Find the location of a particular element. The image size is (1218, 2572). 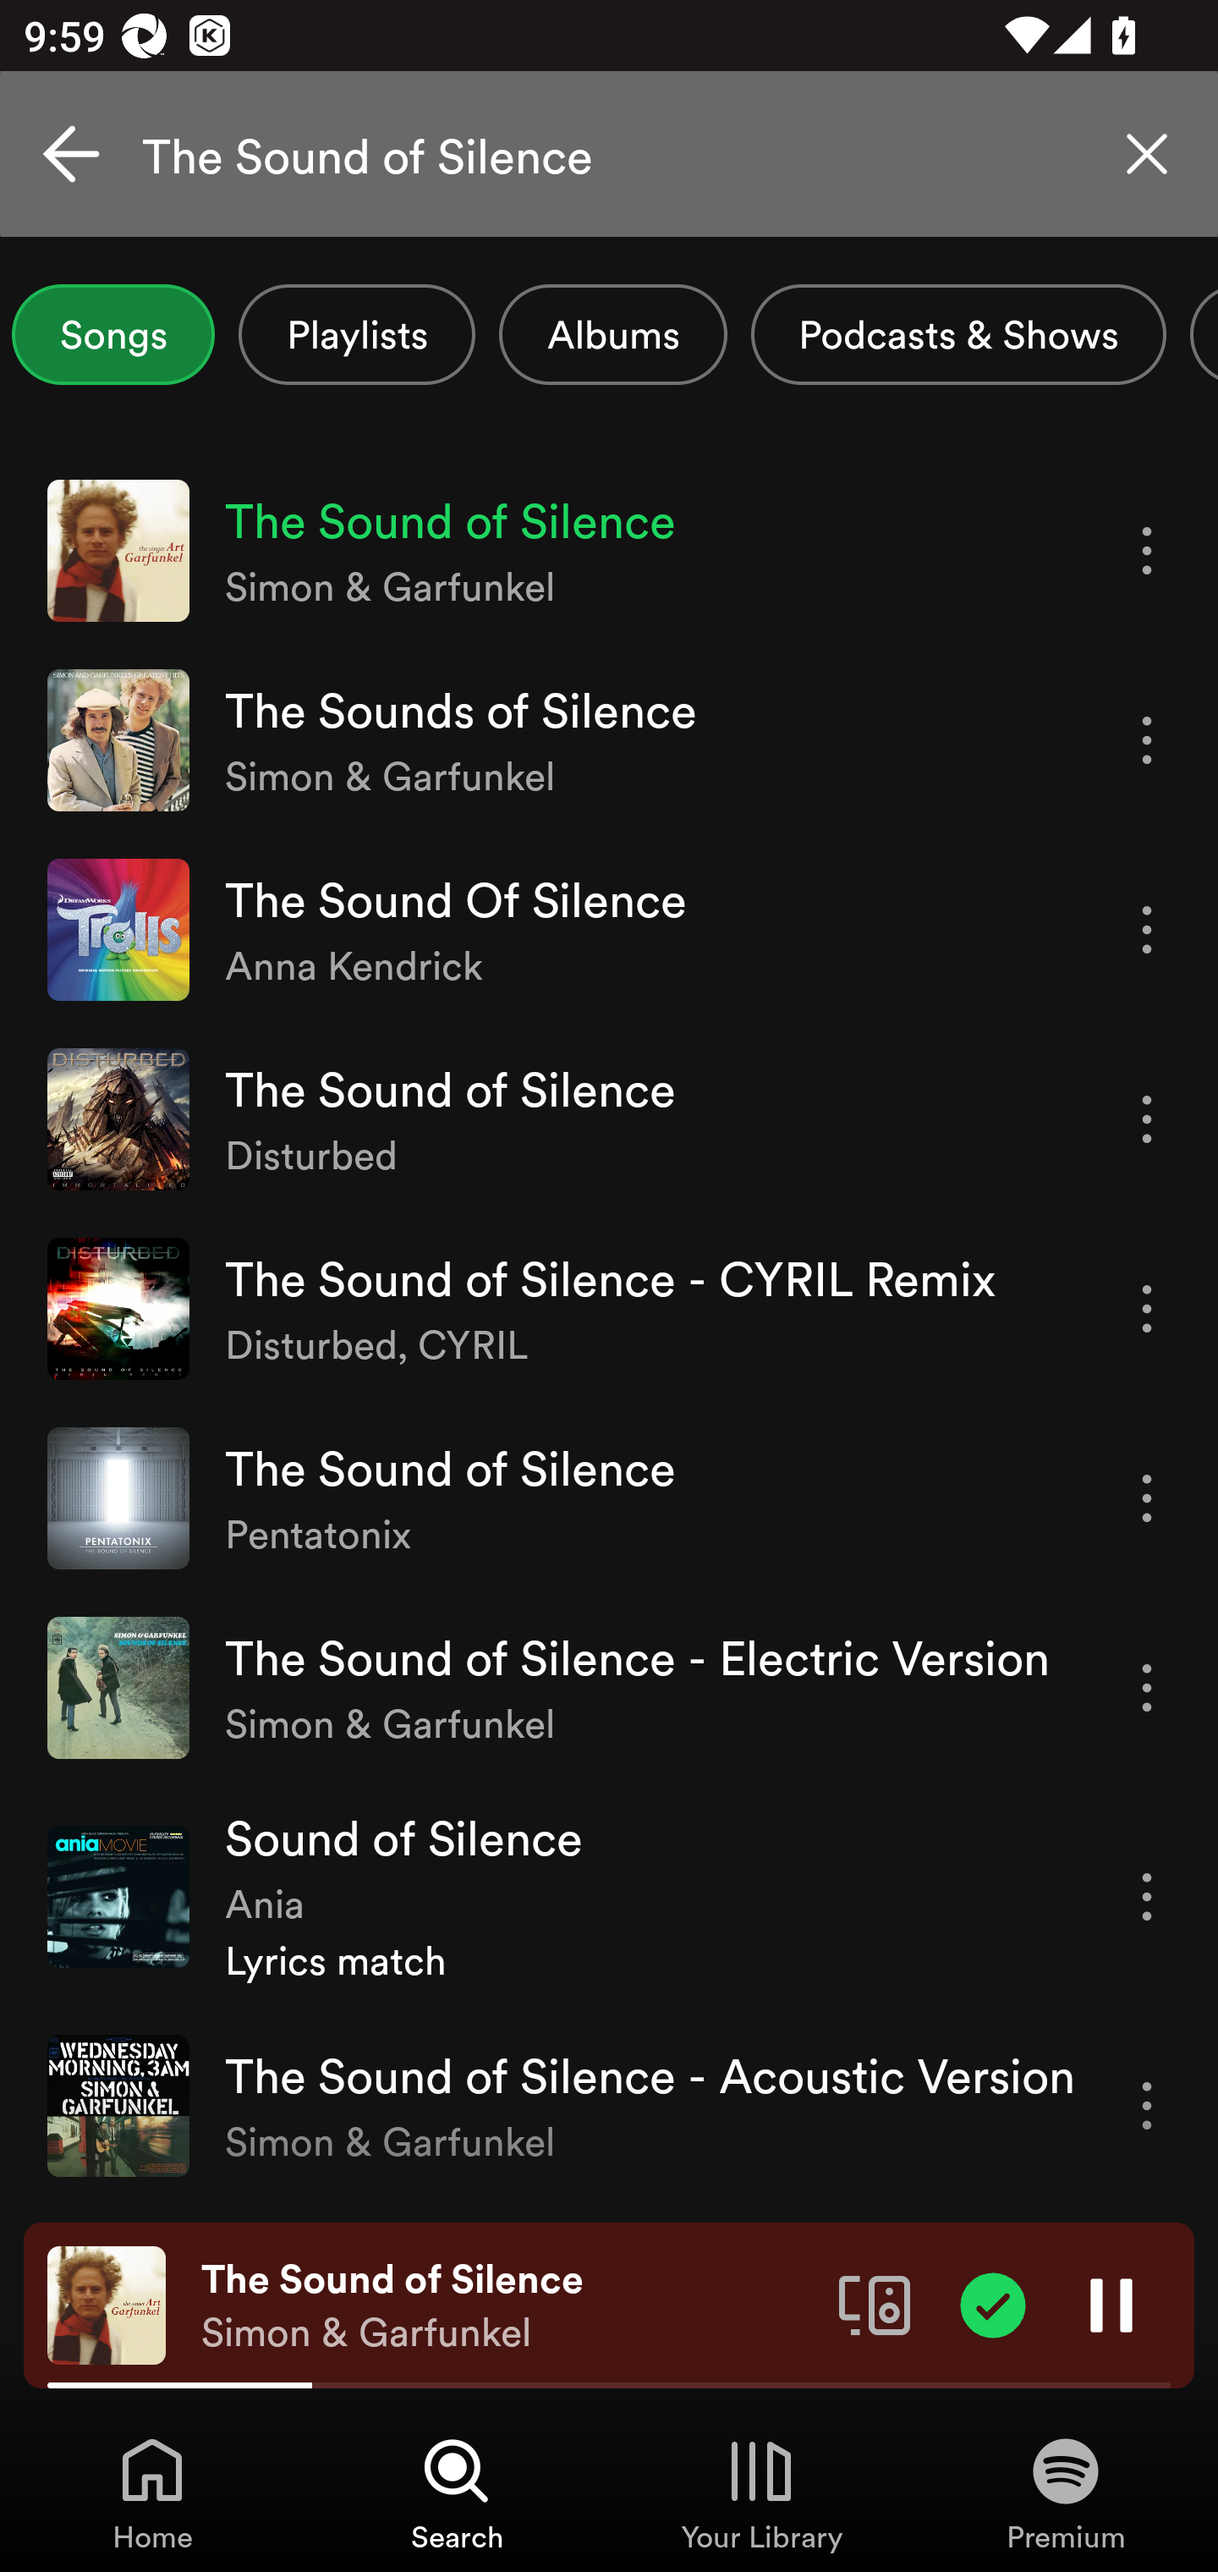

Podcasts & Shows is located at coordinates (959, 334).